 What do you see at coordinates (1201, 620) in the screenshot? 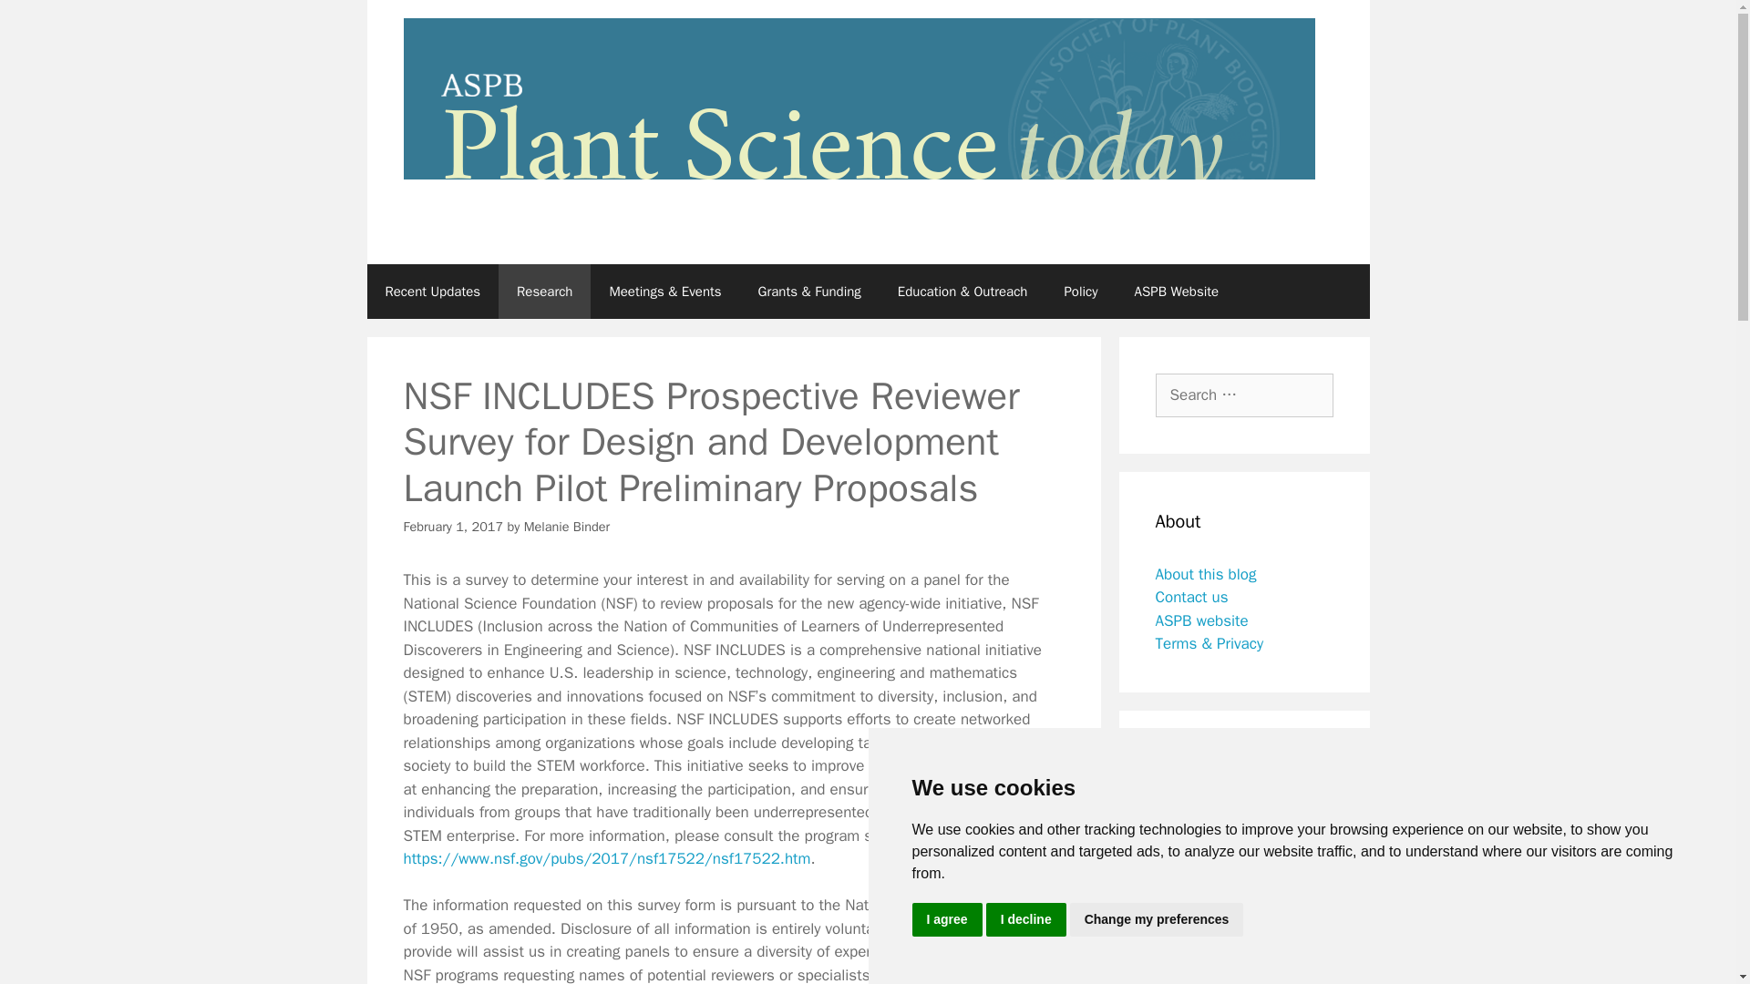
I see `ASPB website` at bounding box center [1201, 620].